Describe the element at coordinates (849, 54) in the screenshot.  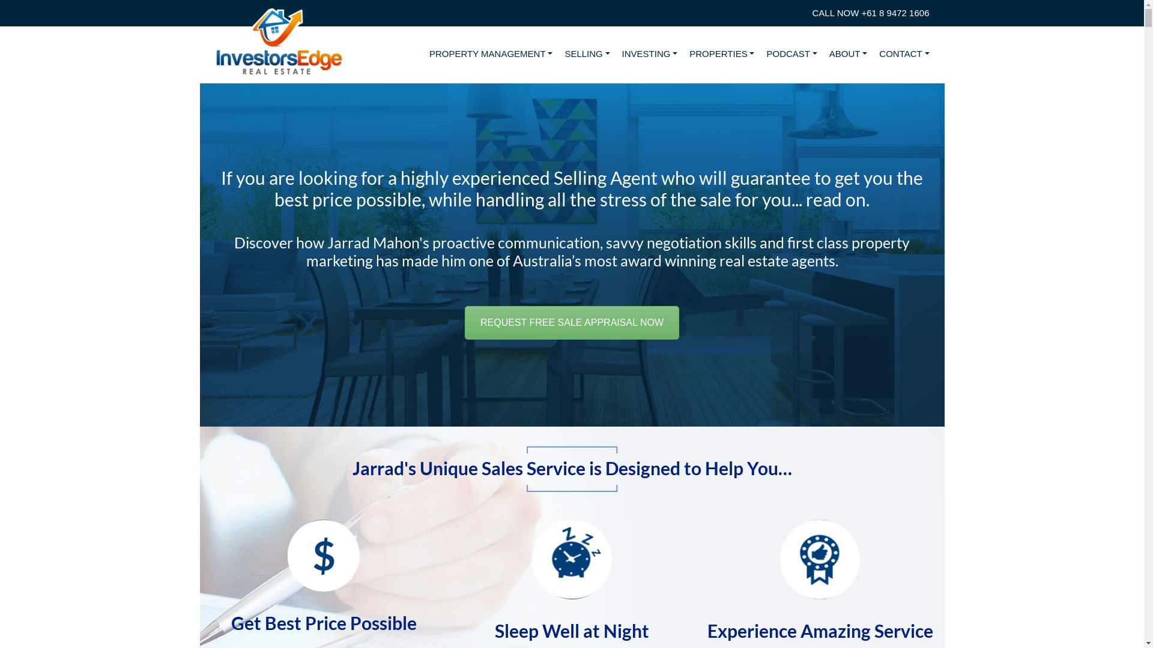
I see `ABOUT` at that location.